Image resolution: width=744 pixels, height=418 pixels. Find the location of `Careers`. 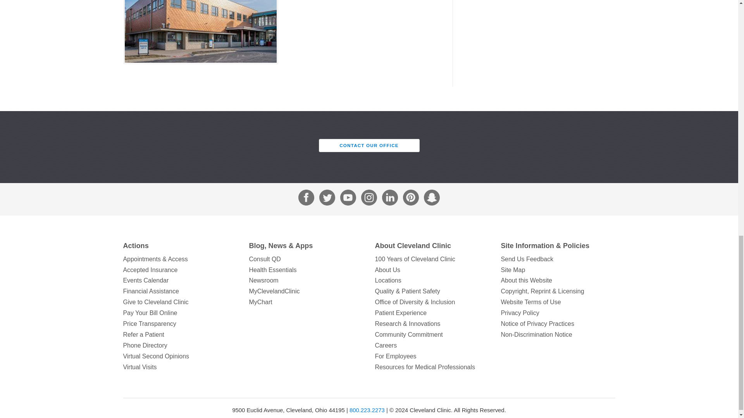

Careers is located at coordinates (432, 346).